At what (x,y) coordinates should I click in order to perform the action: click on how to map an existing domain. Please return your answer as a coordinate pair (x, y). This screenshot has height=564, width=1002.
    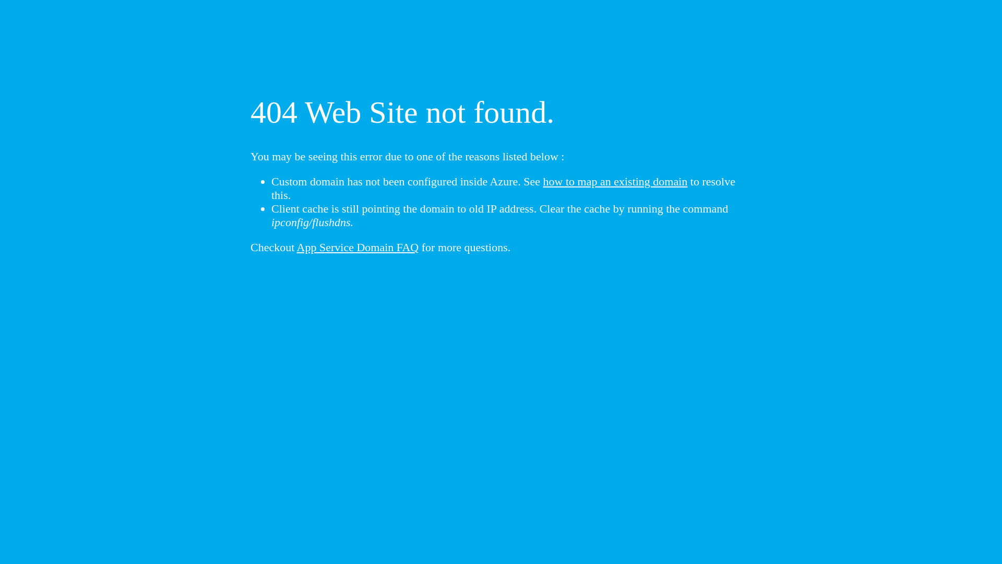
    Looking at the image, I should click on (616, 182).